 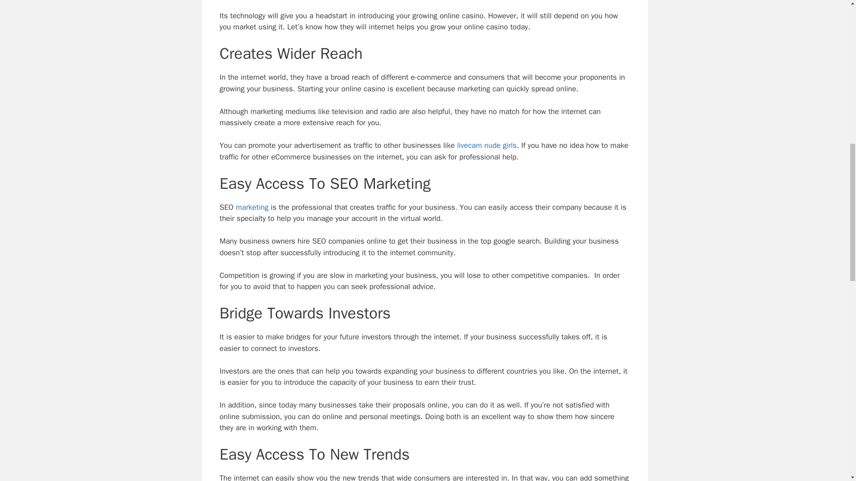 What do you see at coordinates (827, 423) in the screenshot?
I see `Scroll back to top` at bounding box center [827, 423].